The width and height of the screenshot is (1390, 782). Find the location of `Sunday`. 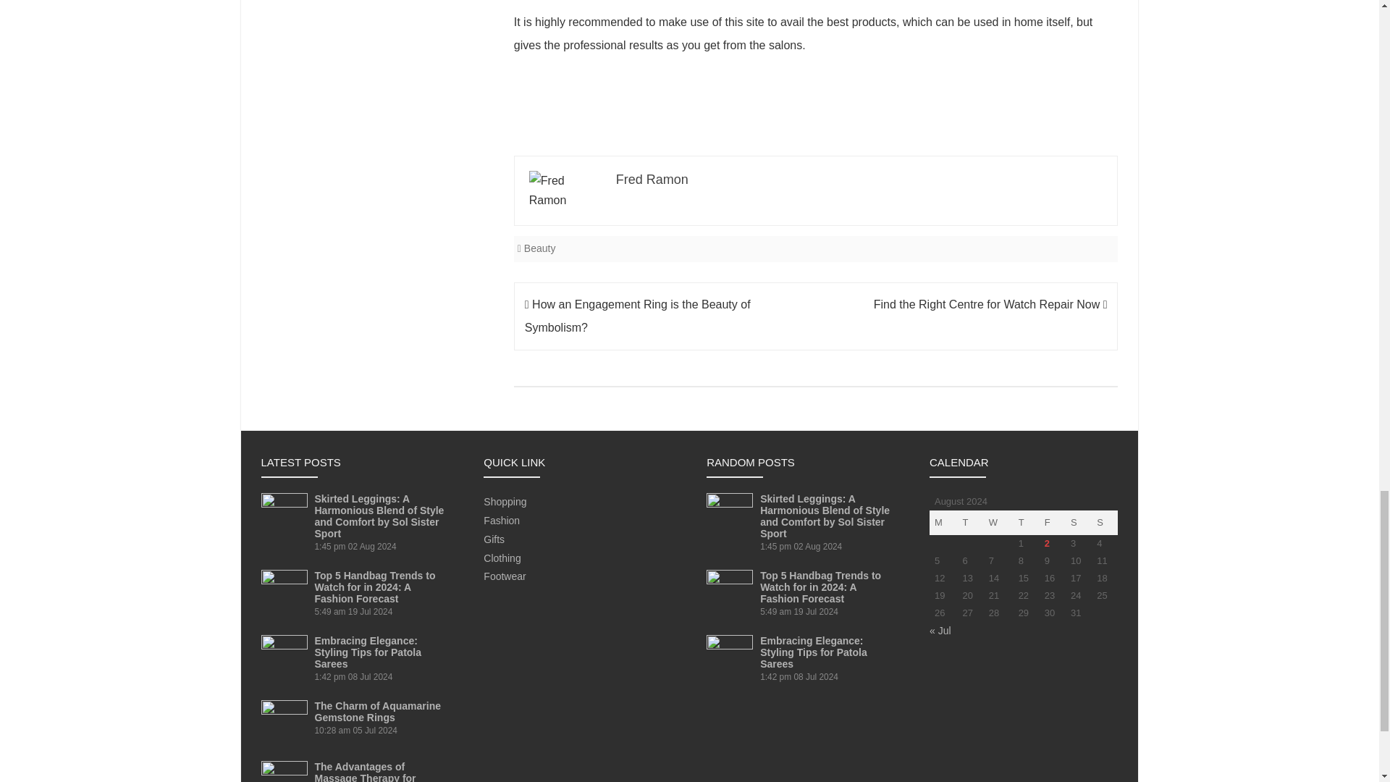

Sunday is located at coordinates (1104, 523).